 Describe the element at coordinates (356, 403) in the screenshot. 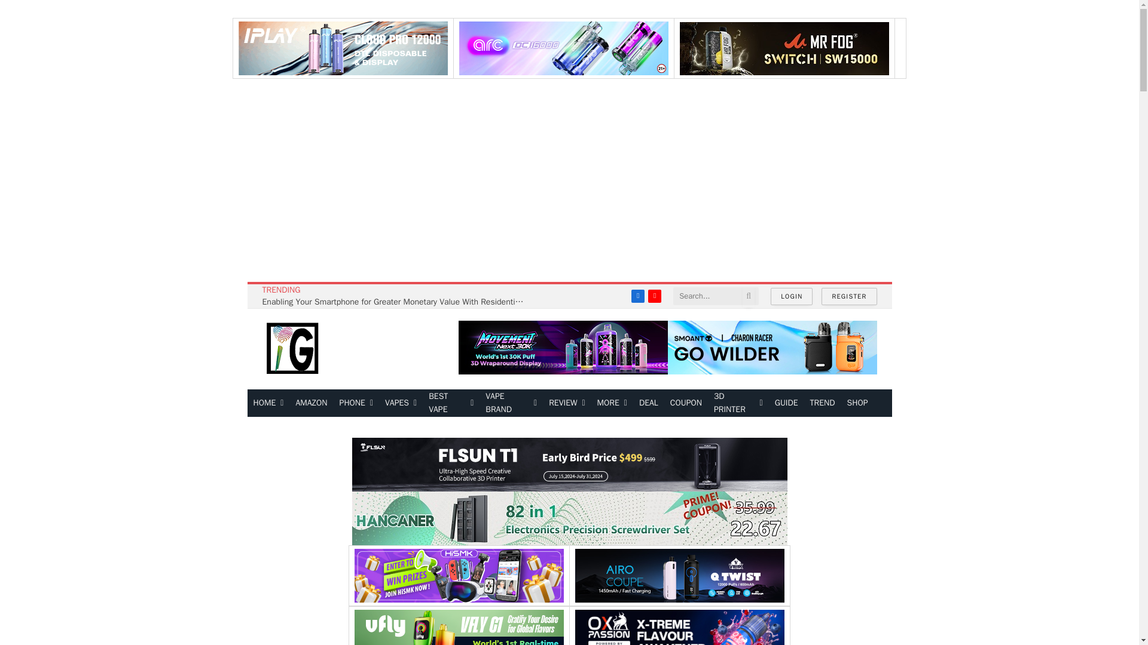

I see `PHONE` at that location.